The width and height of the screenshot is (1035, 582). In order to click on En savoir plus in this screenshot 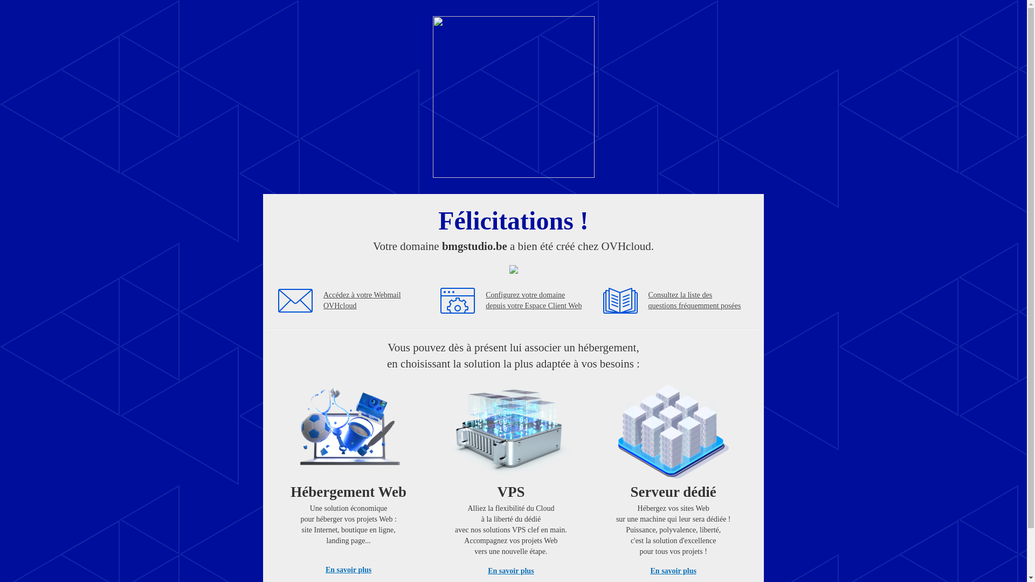, I will do `click(674, 571)`.